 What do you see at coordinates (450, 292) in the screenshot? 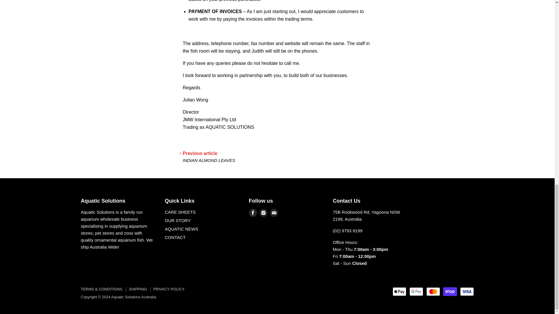
I see `Shop Pay` at bounding box center [450, 292].